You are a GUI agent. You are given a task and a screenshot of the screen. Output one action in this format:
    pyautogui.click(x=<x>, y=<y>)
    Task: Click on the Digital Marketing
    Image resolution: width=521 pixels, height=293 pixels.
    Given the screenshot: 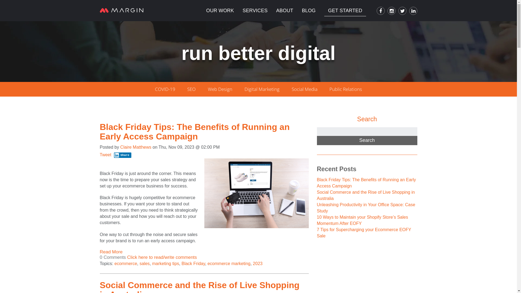 What is the action you would take?
    pyautogui.click(x=262, y=89)
    